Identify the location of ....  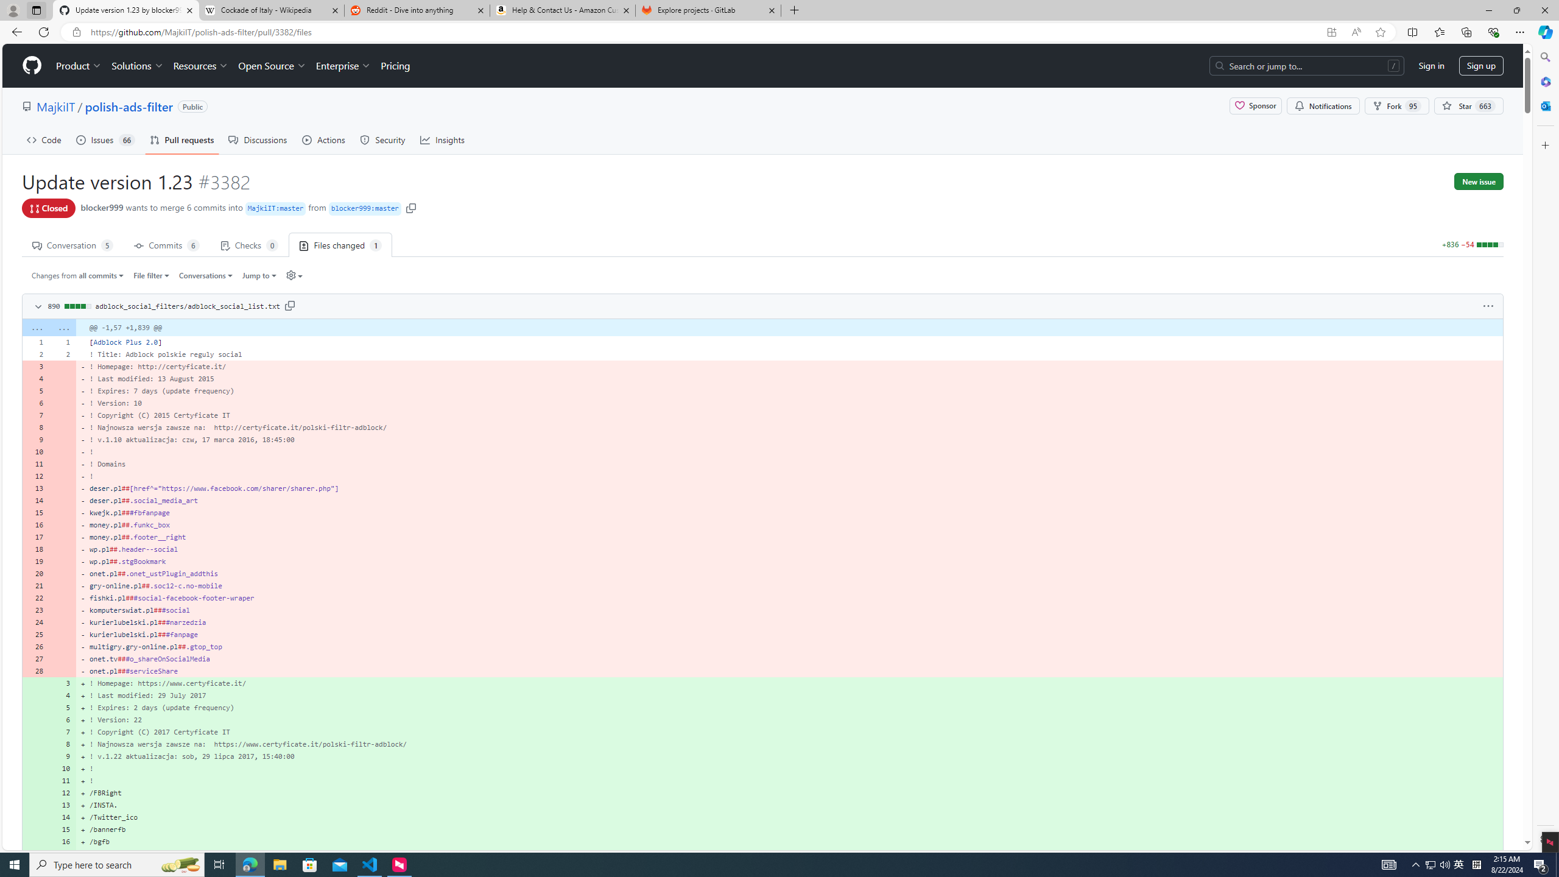
(63, 328).